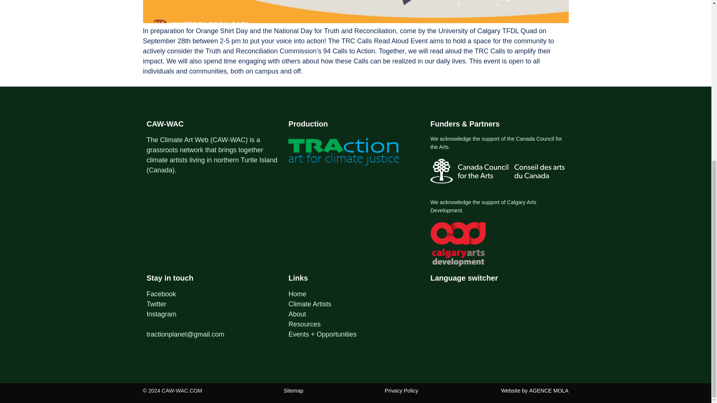 Image resolution: width=717 pixels, height=403 pixels. What do you see at coordinates (161, 314) in the screenshot?
I see `Instagram` at bounding box center [161, 314].